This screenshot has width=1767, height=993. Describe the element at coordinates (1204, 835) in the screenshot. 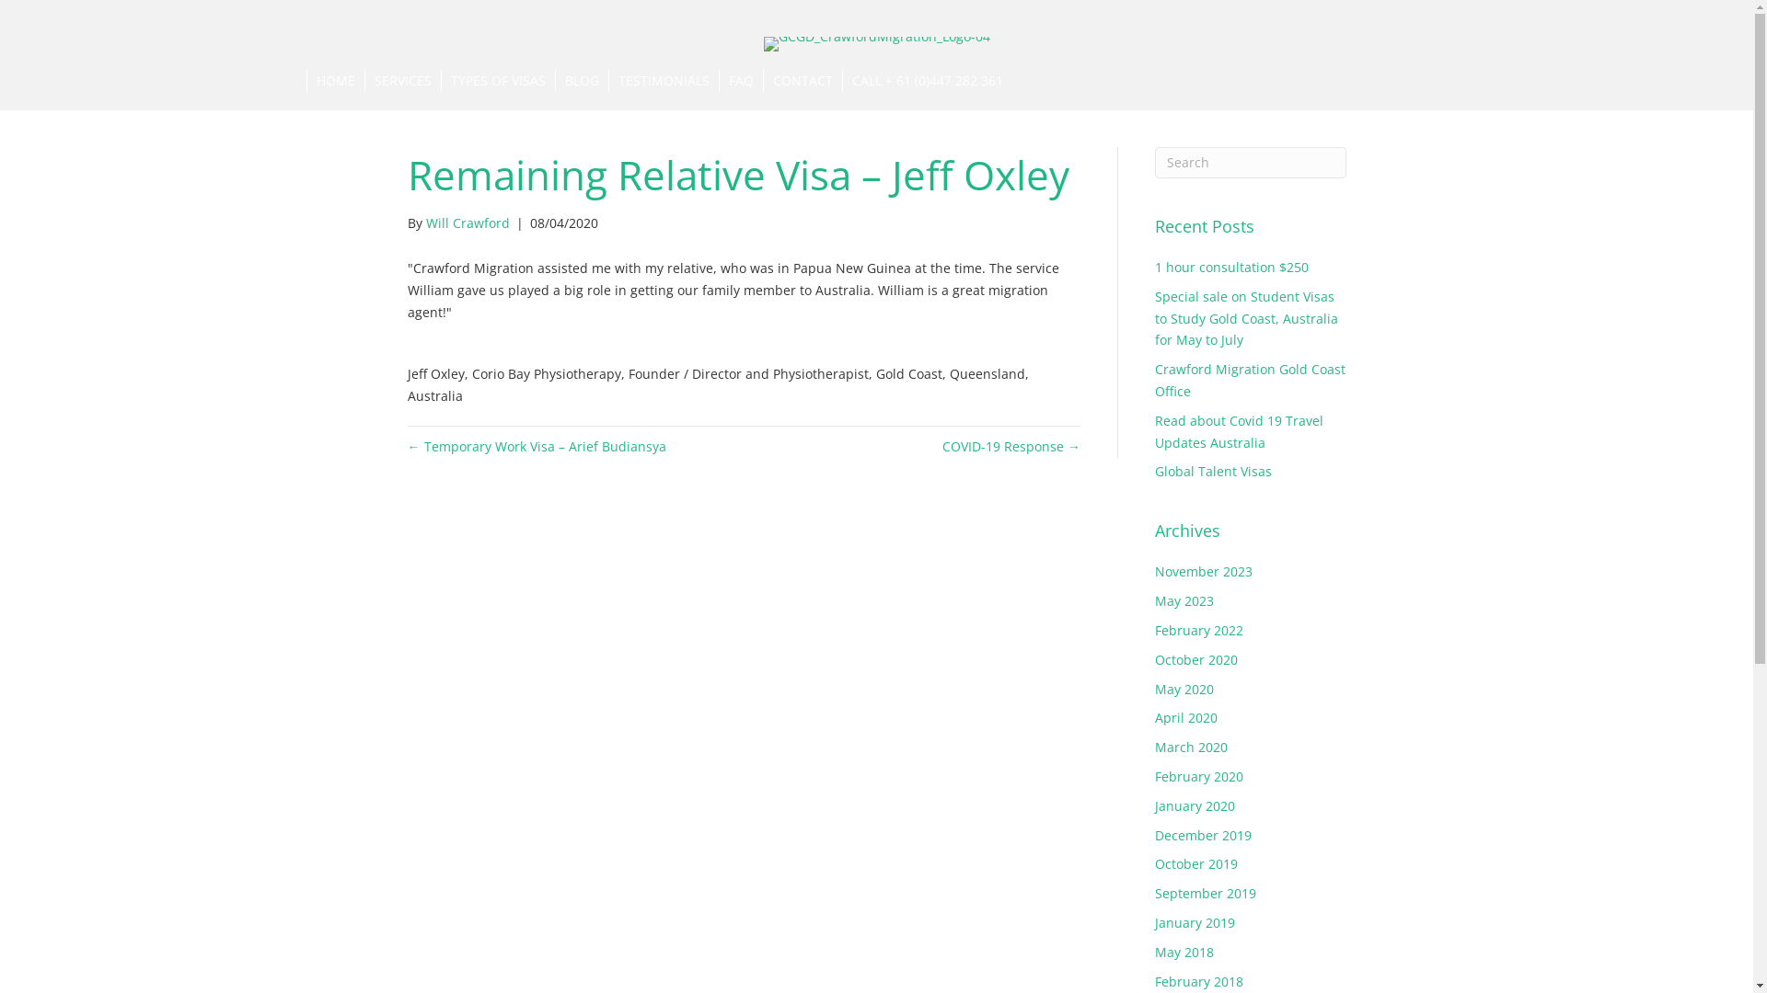

I see `December 2019` at that location.